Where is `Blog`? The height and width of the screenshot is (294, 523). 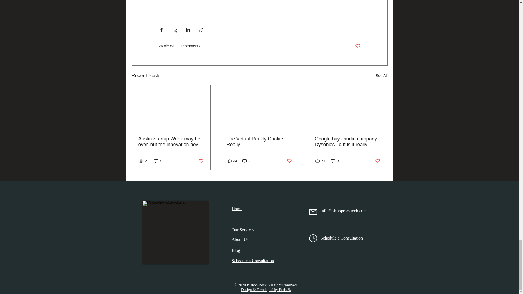
Blog is located at coordinates (236, 250).